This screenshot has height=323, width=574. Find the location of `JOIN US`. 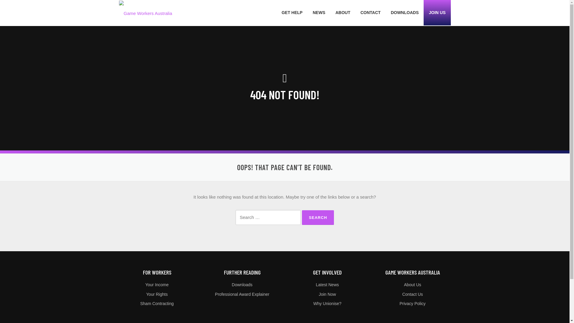

JOIN US is located at coordinates (437, 13).